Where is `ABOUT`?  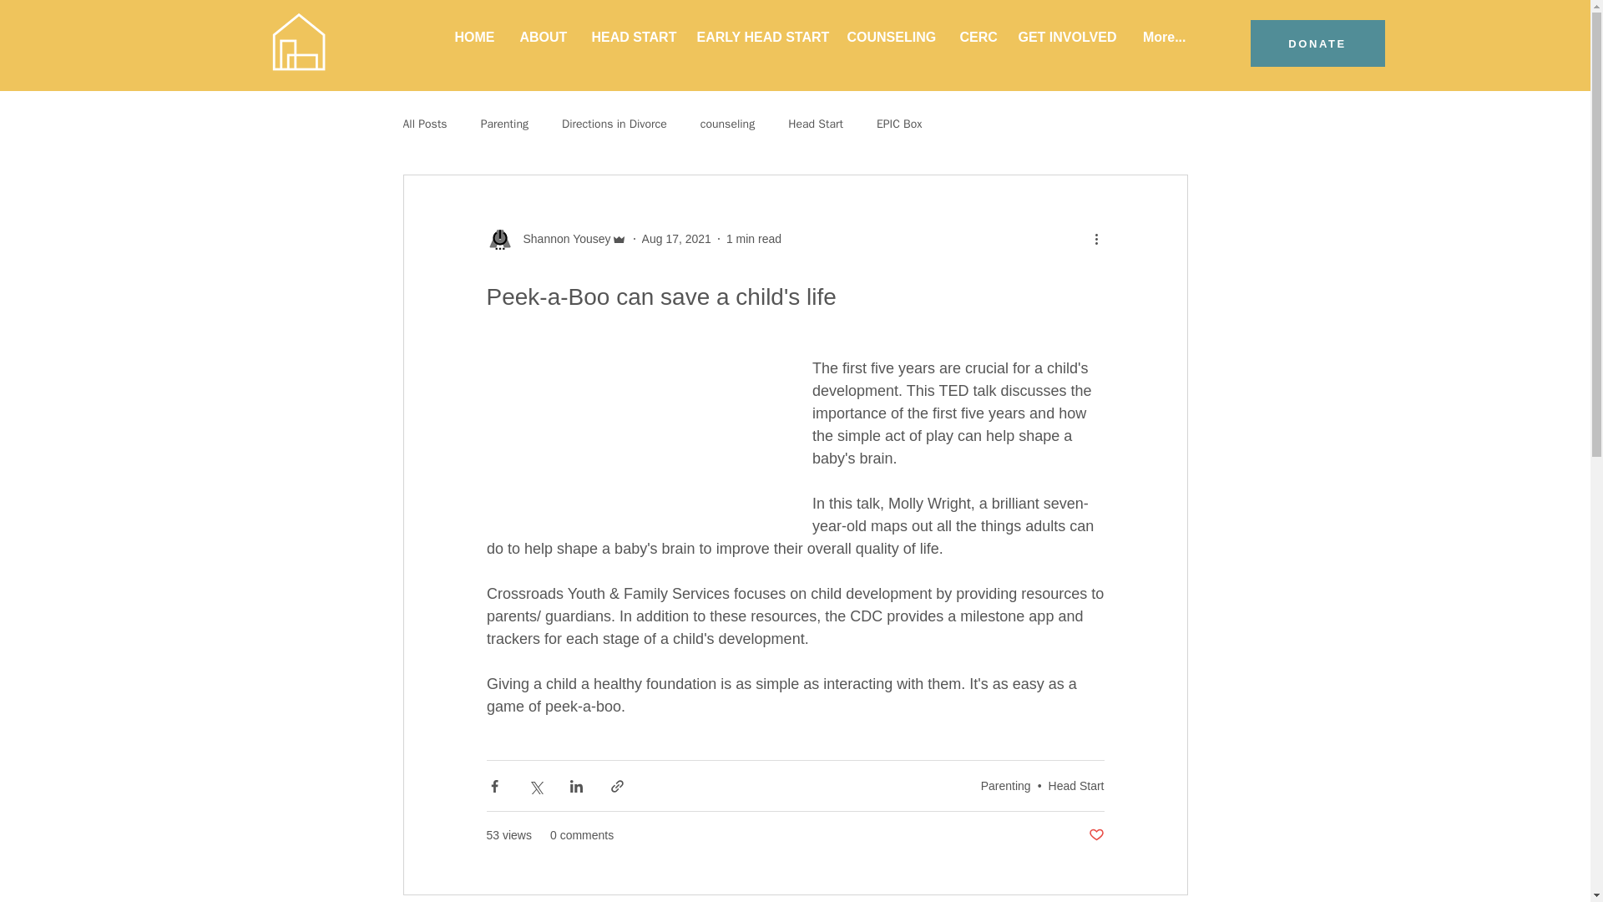 ABOUT is located at coordinates (543, 37).